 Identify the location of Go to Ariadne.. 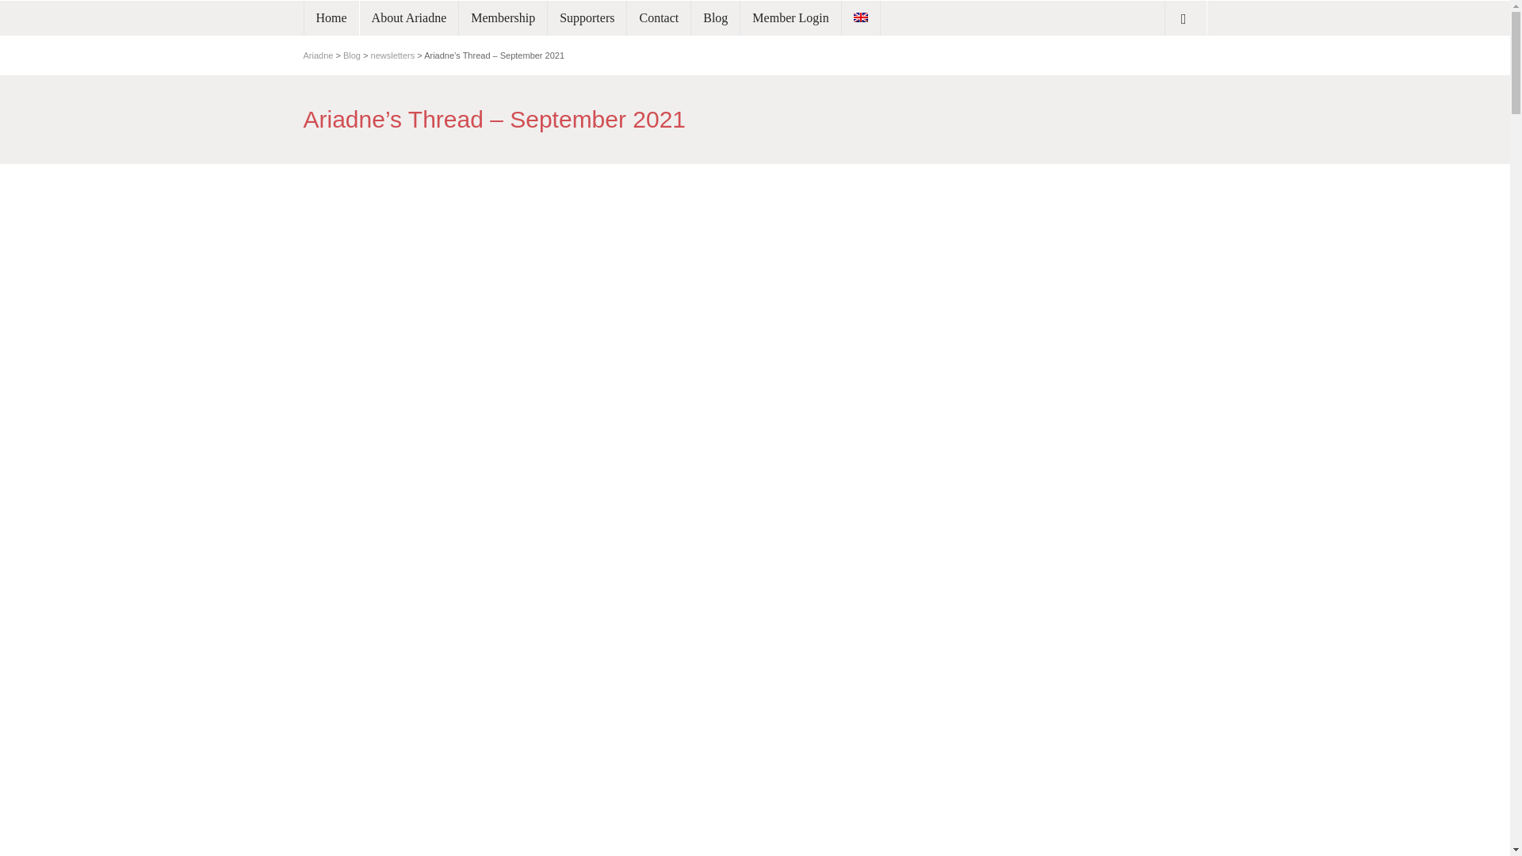
(318, 55).